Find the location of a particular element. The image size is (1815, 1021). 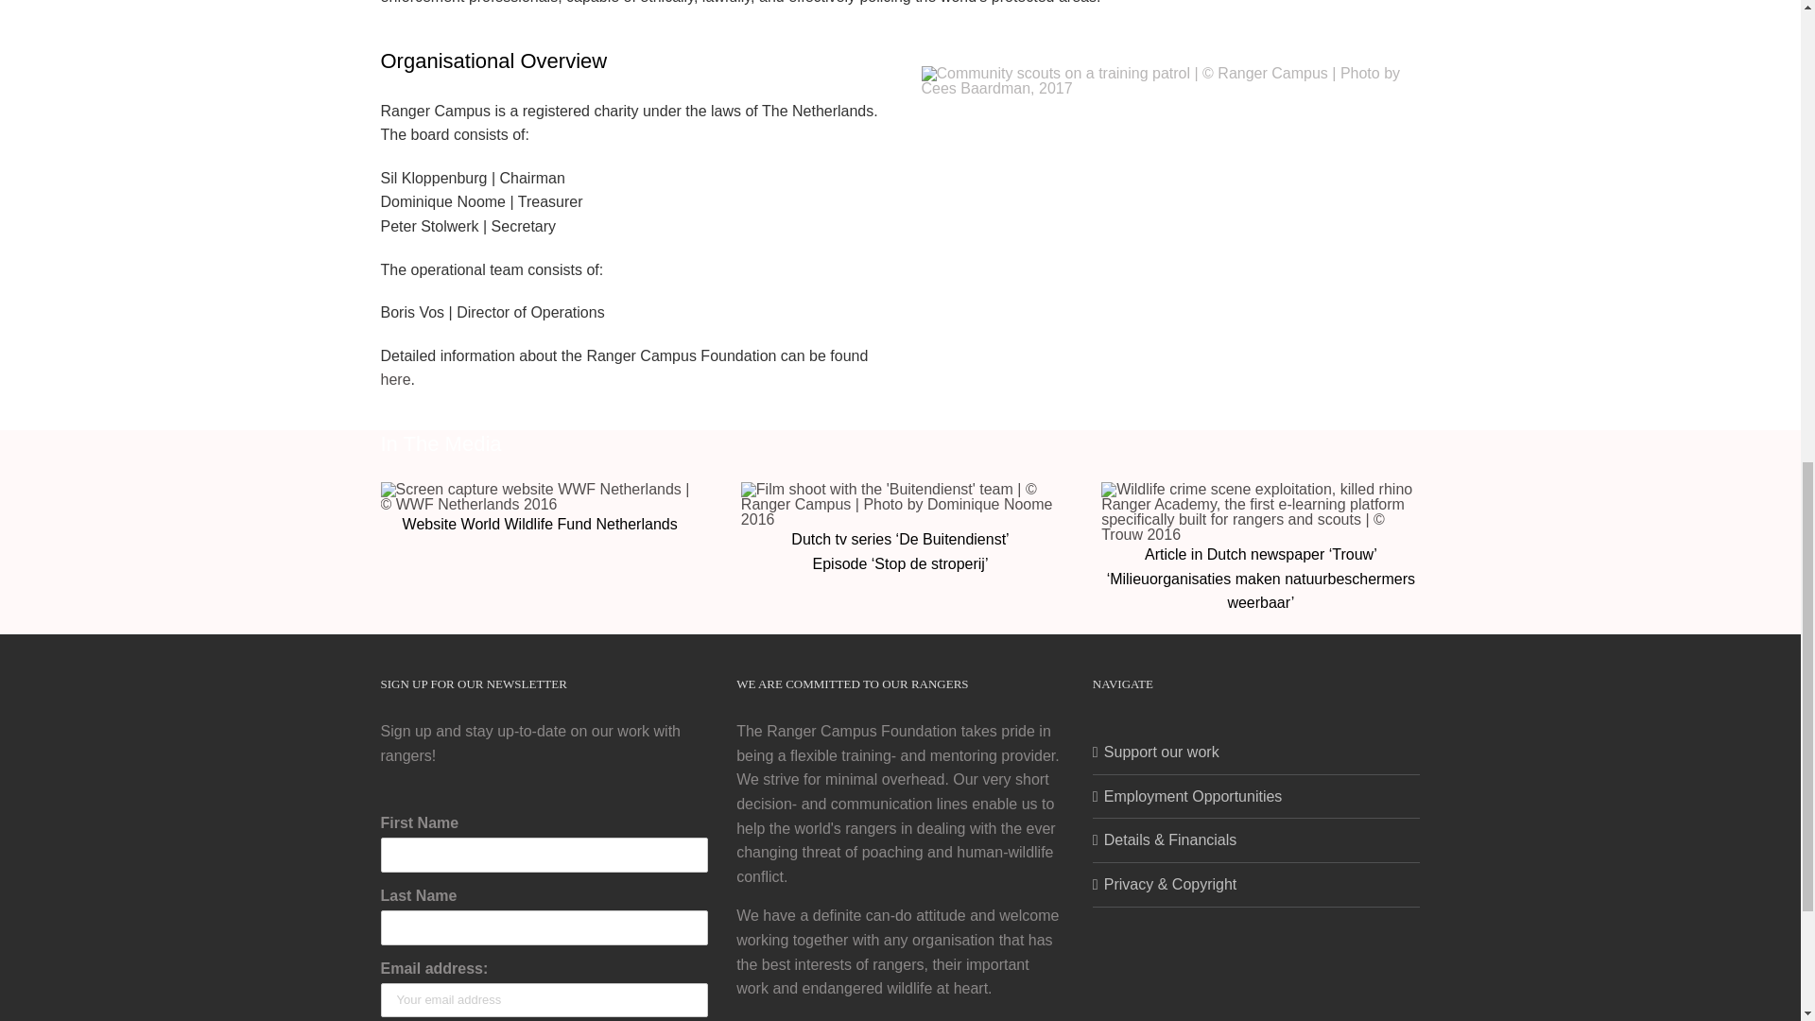

here is located at coordinates (394, 380).